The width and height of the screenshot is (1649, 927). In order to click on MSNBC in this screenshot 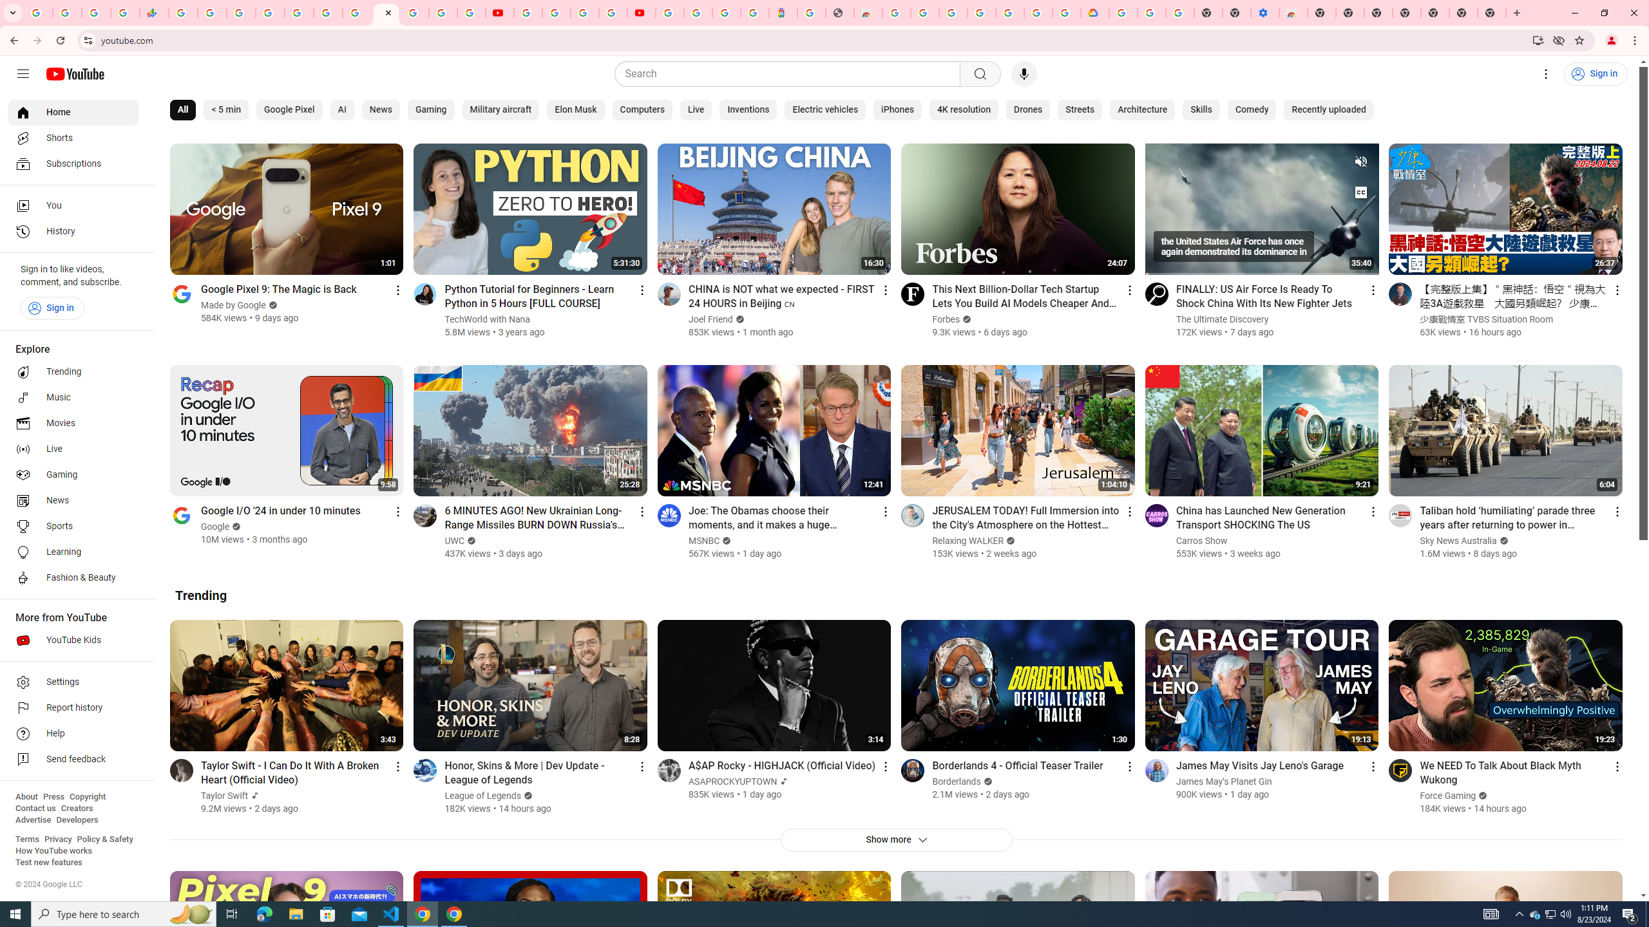, I will do `click(703, 541)`.